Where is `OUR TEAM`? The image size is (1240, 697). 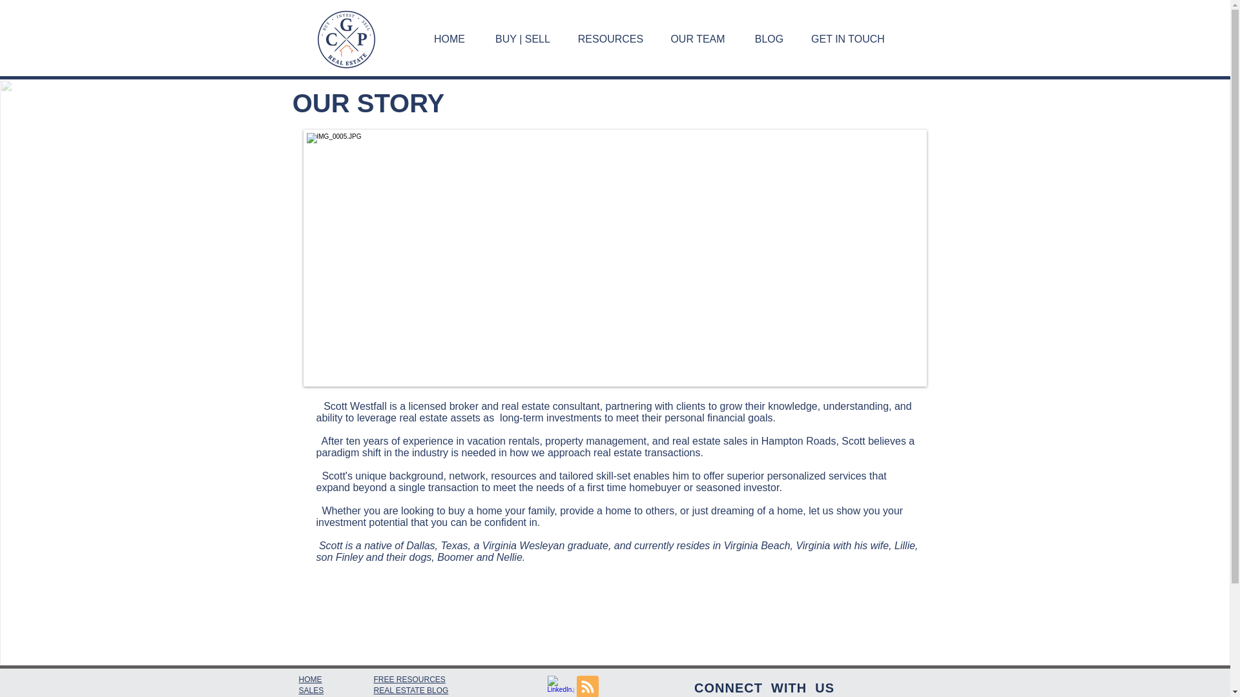
OUR TEAM is located at coordinates (697, 39).